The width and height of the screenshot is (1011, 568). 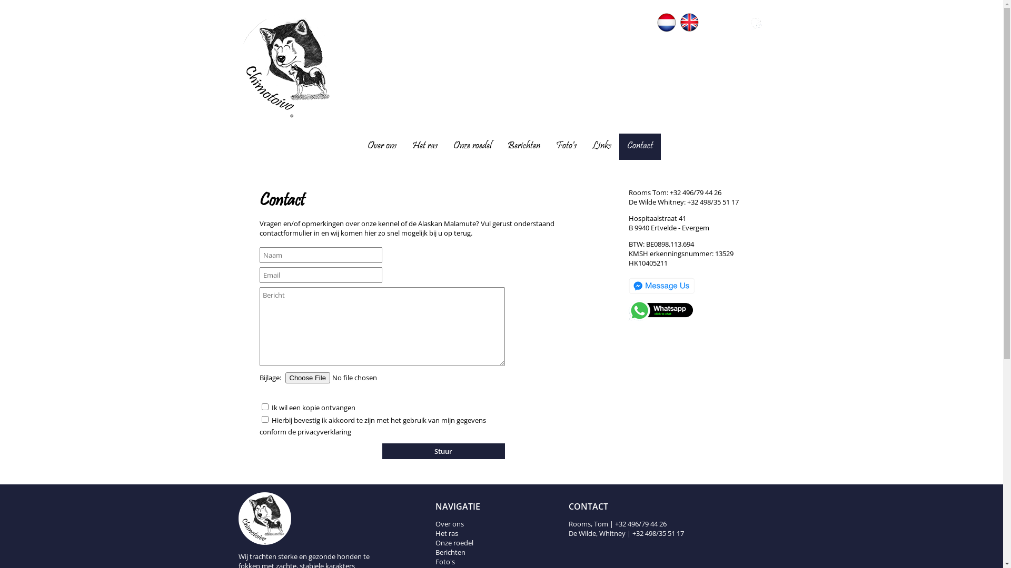 What do you see at coordinates (639, 147) in the screenshot?
I see `Contact` at bounding box center [639, 147].